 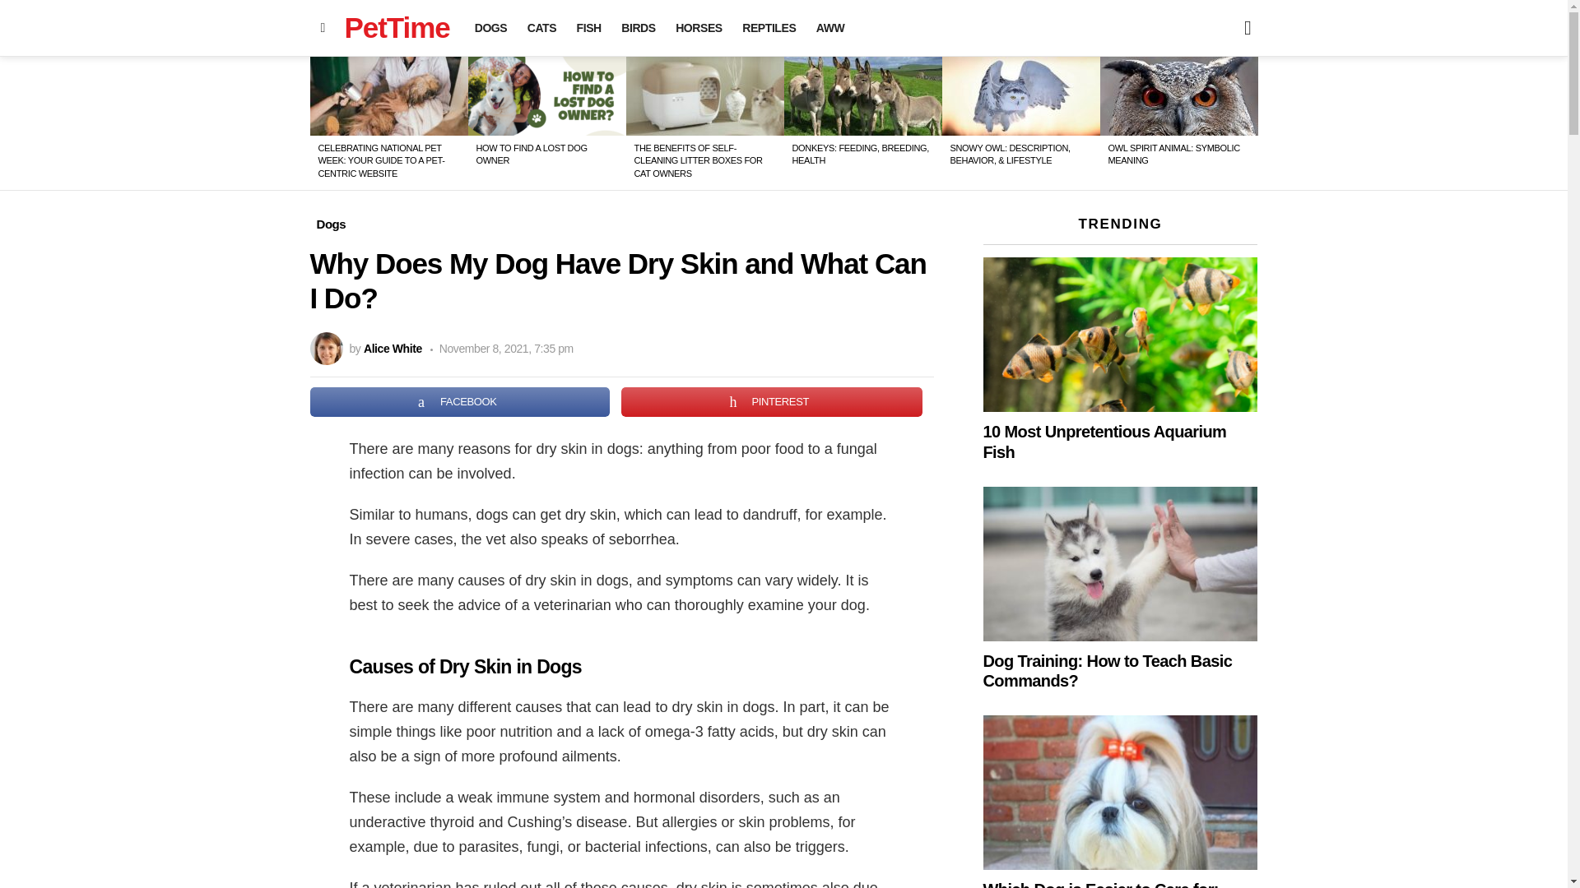 What do you see at coordinates (397, 27) in the screenshot?
I see `PetTime` at bounding box center [397, 27].